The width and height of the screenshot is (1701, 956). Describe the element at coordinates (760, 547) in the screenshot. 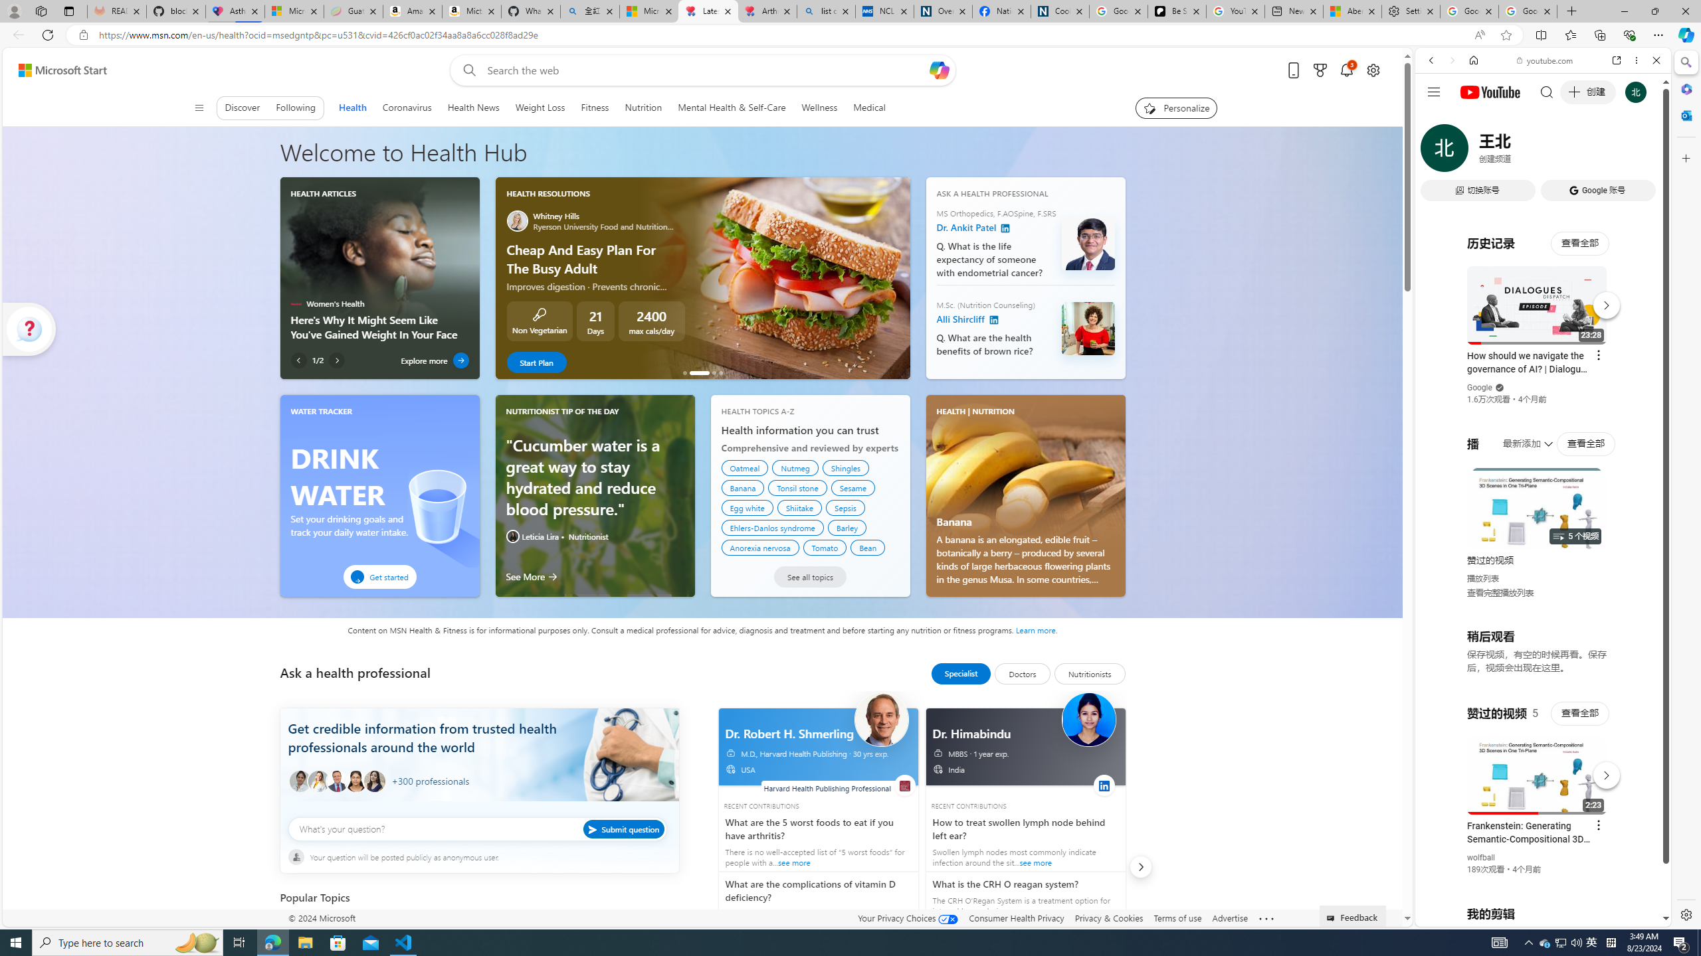

I see `Anorexia nervosa` at that location.